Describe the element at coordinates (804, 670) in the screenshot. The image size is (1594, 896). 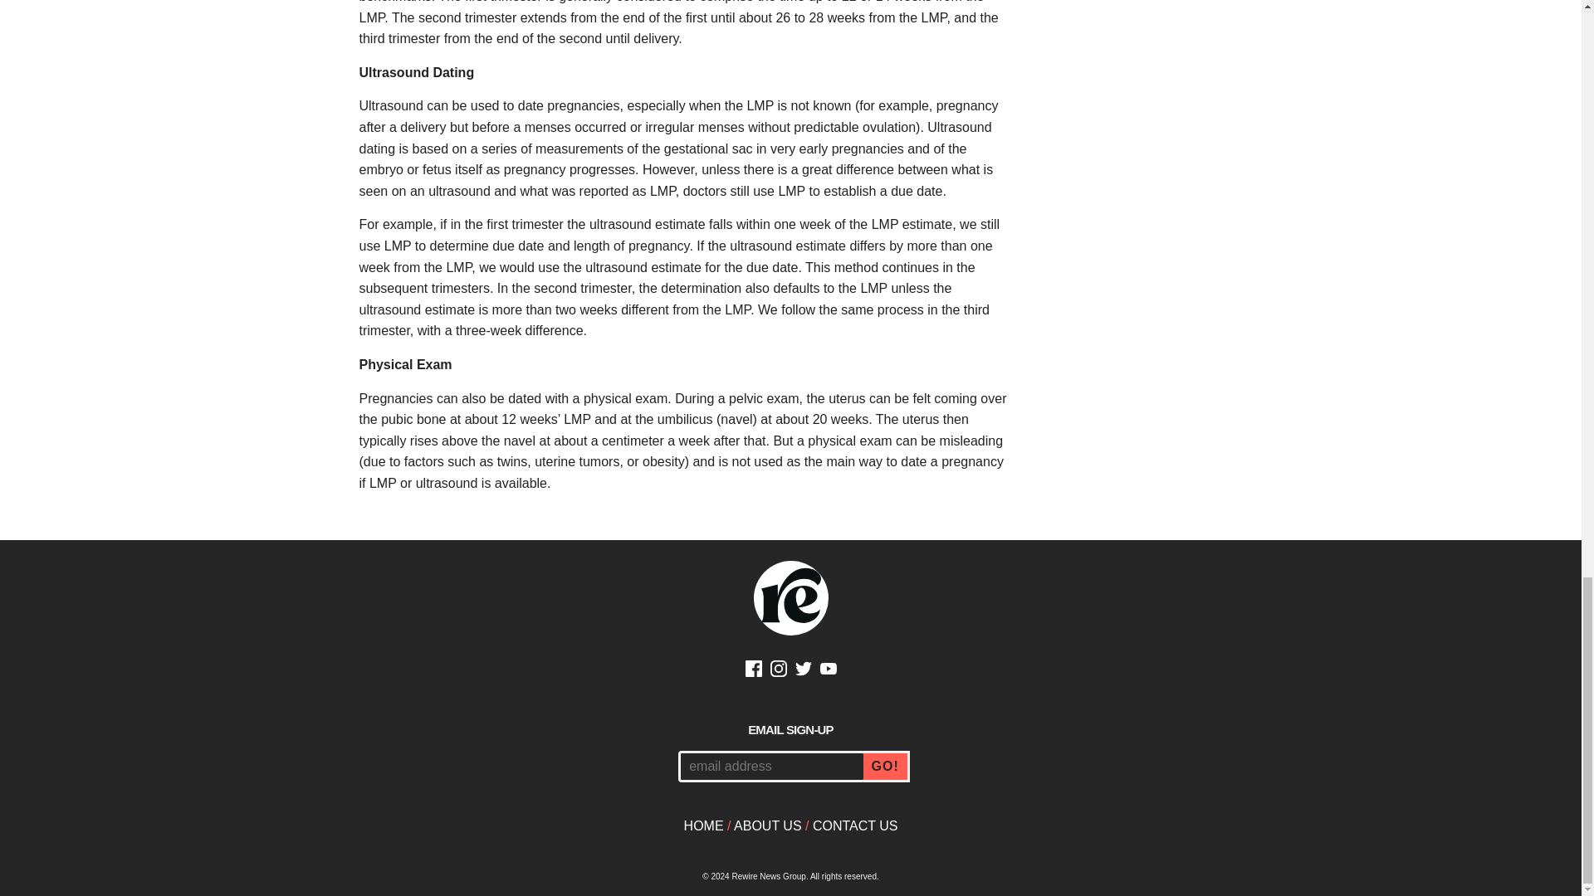
I see `TWITTER` at that location.